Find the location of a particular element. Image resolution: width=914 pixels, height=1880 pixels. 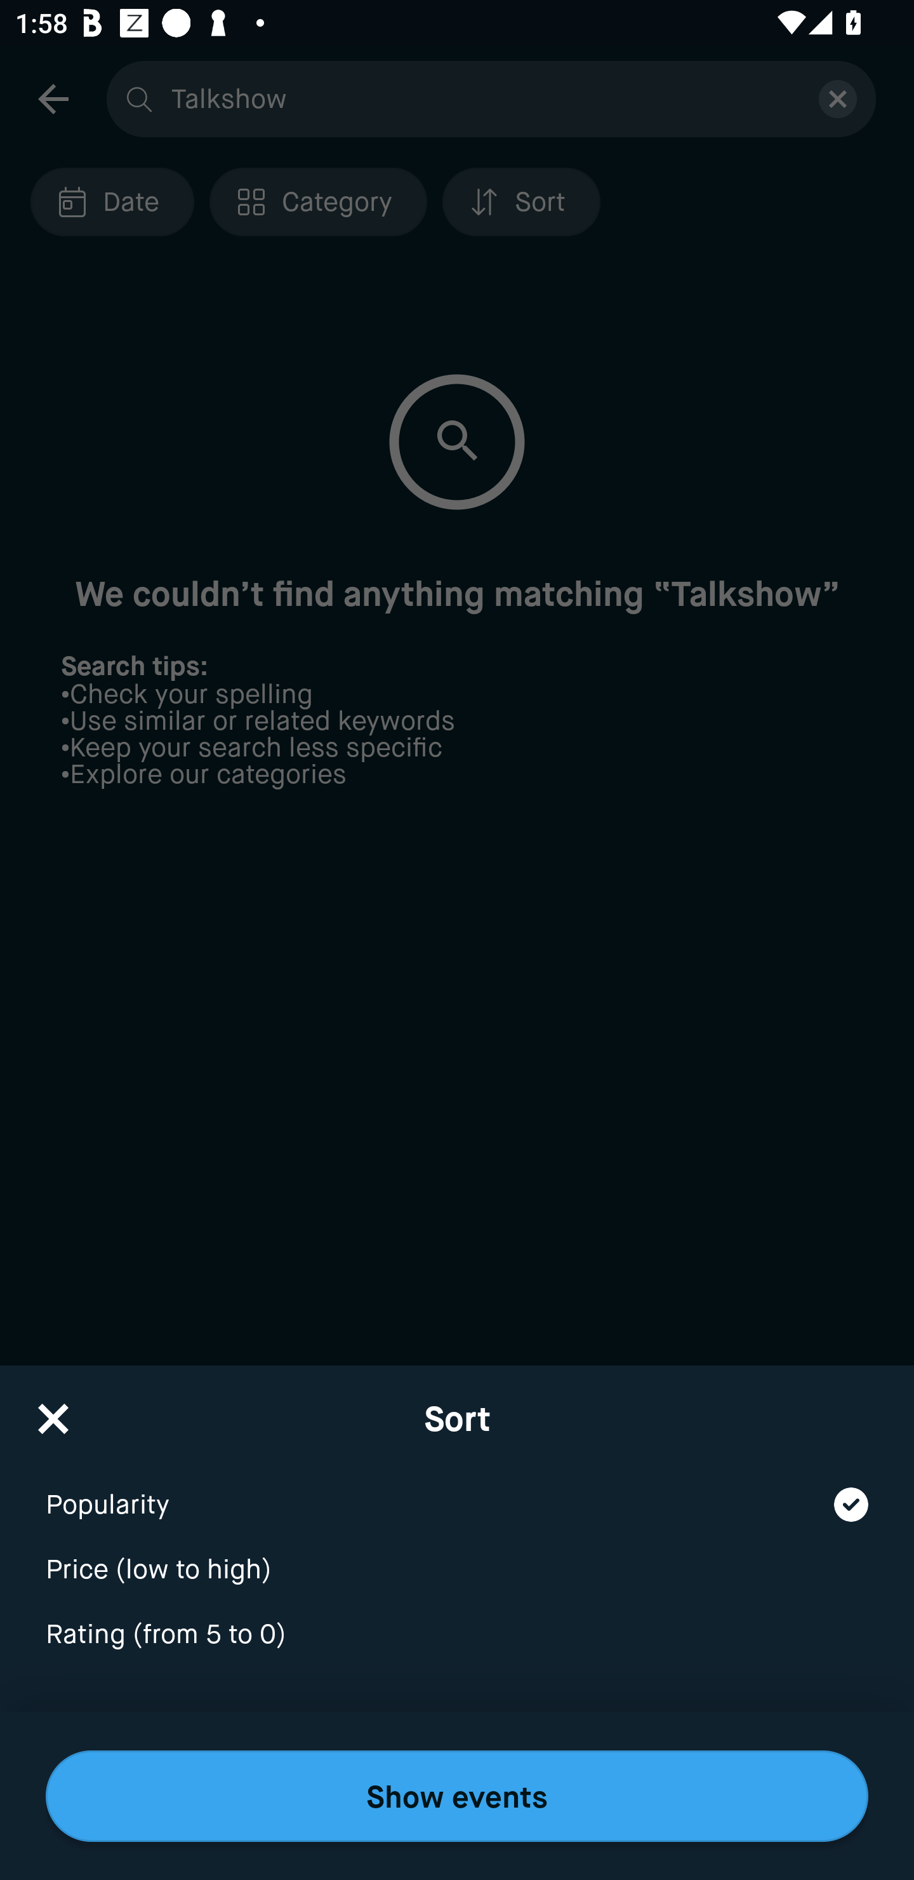

Rating (from 5 to 0) is located at coordinates (457, 1635).